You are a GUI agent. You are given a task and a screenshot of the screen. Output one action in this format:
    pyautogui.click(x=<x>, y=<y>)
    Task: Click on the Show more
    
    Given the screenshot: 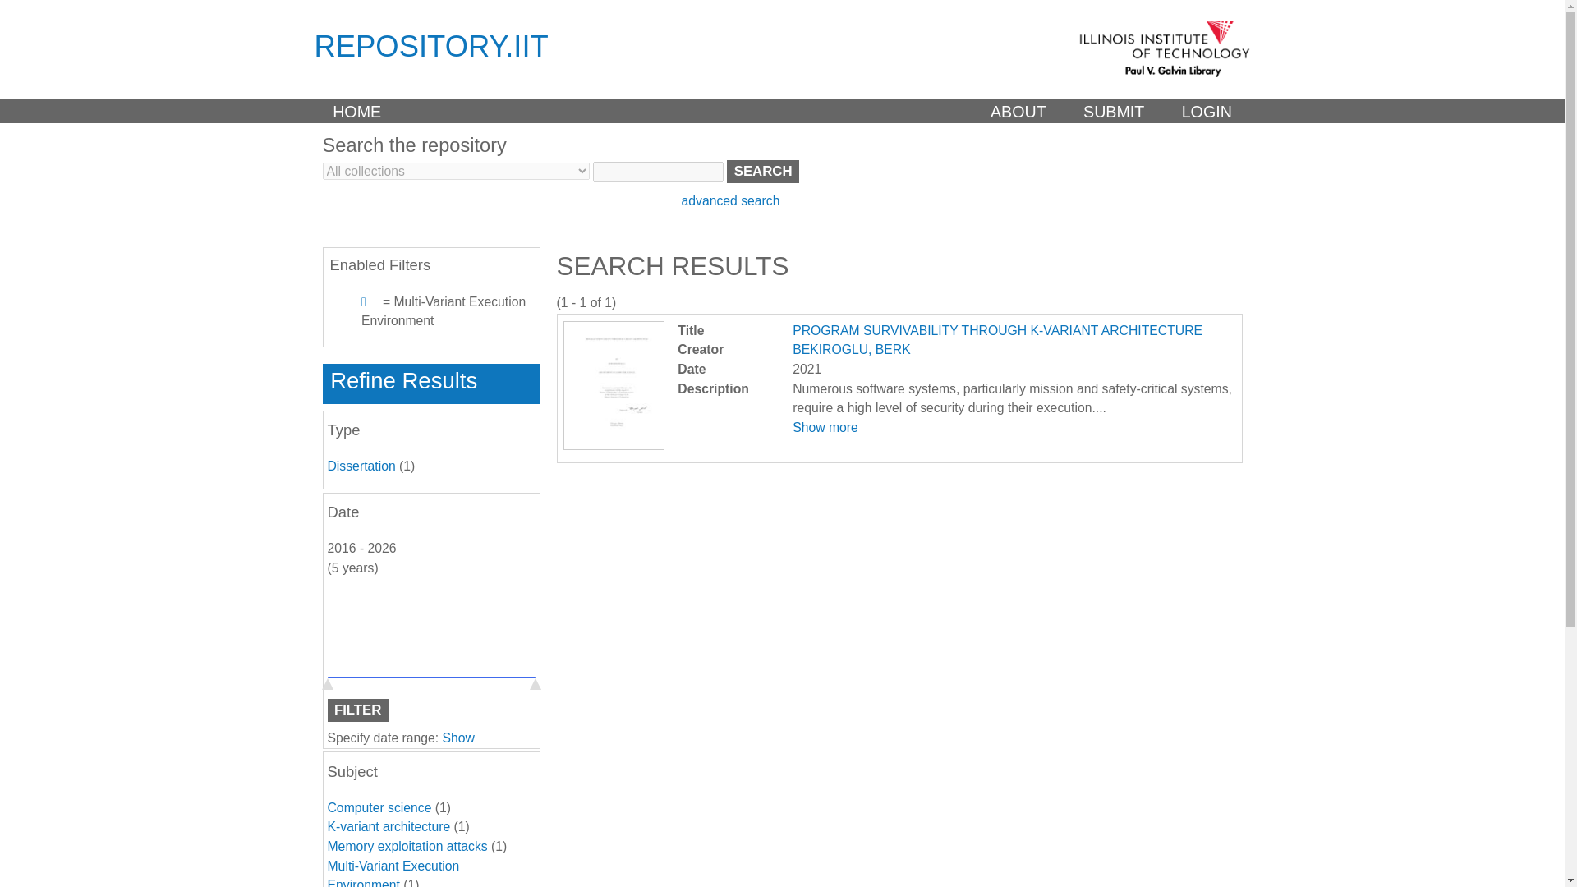 What is the action you would take?
    pyautogui.click(x=825, y=427)
    